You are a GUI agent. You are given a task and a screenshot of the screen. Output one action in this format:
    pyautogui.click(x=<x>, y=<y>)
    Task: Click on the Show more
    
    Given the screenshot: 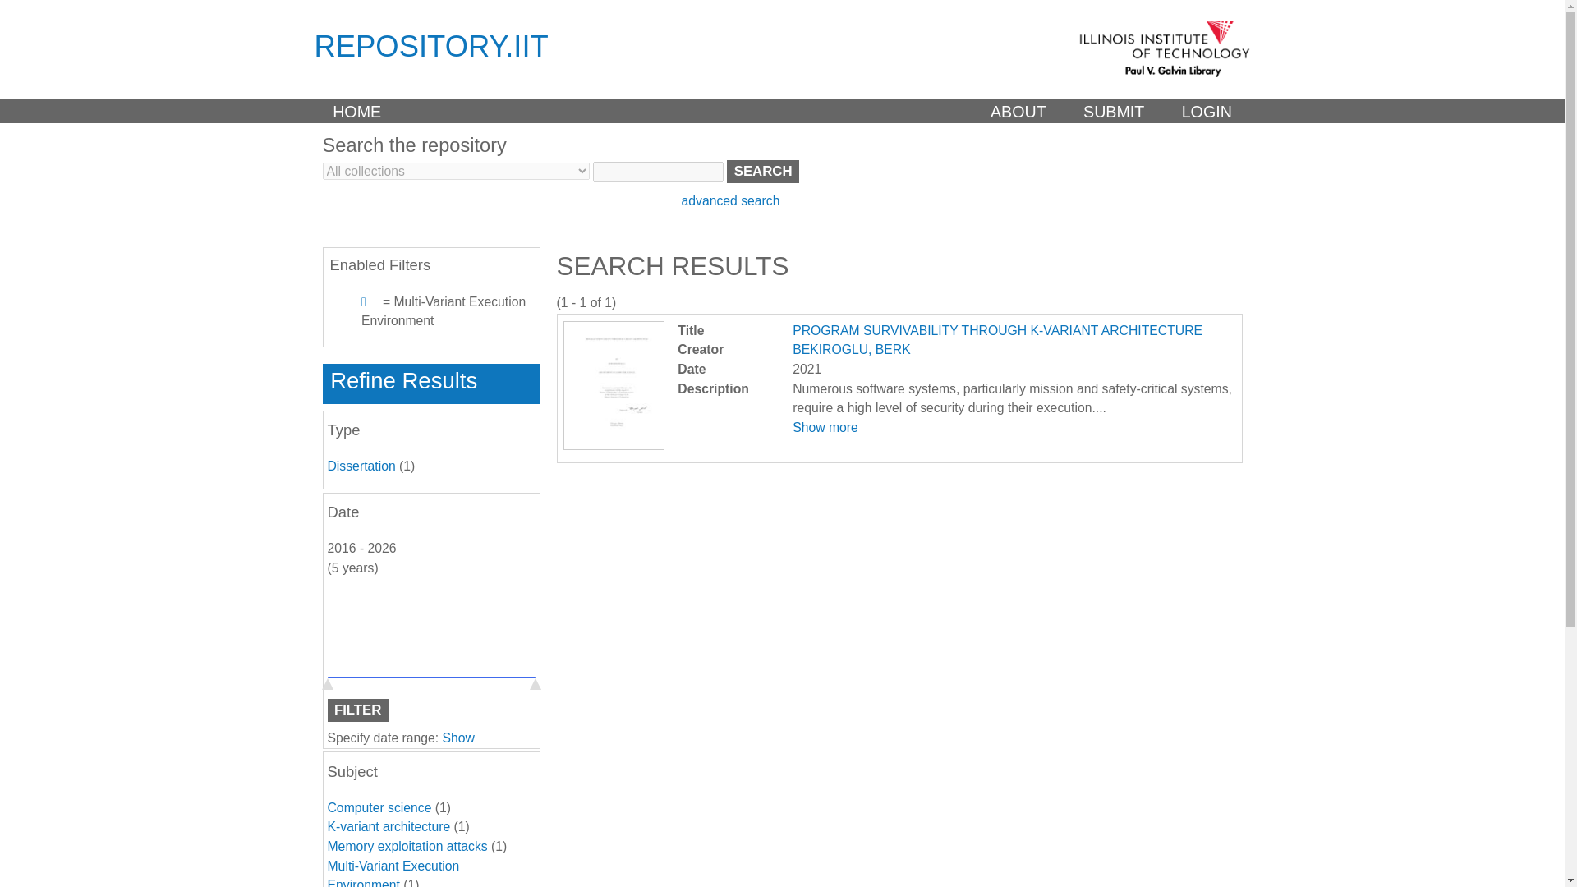 What is the action you would take?
    pyautogui.click(x=825, y=427)
    